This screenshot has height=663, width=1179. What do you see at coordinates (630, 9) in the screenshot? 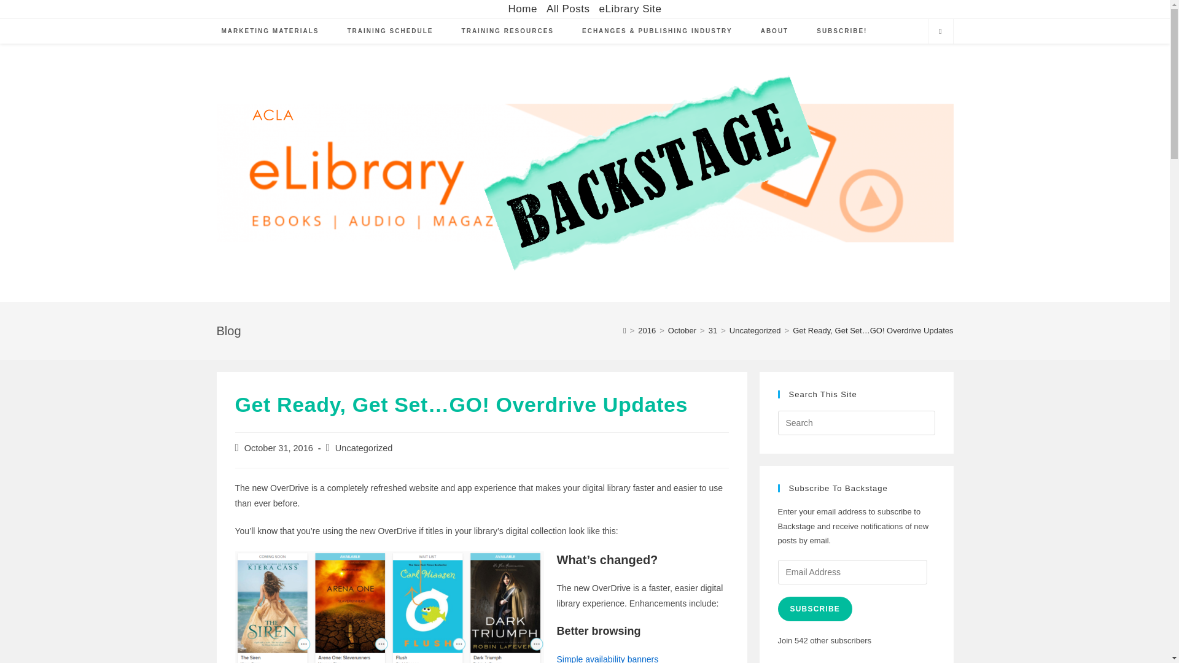
I see `eLibrary Site` at bounding box center [630, 9].